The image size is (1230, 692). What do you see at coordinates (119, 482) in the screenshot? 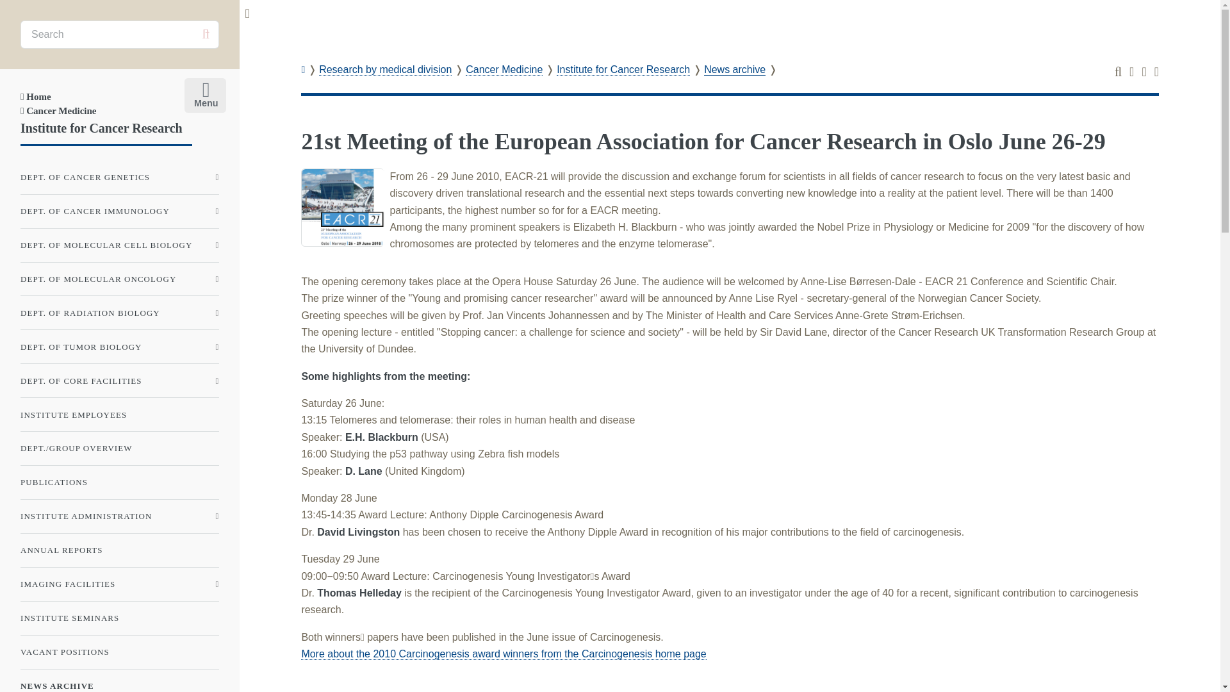
I see `PUBLICATIONS` at bounding box center [119, 482].